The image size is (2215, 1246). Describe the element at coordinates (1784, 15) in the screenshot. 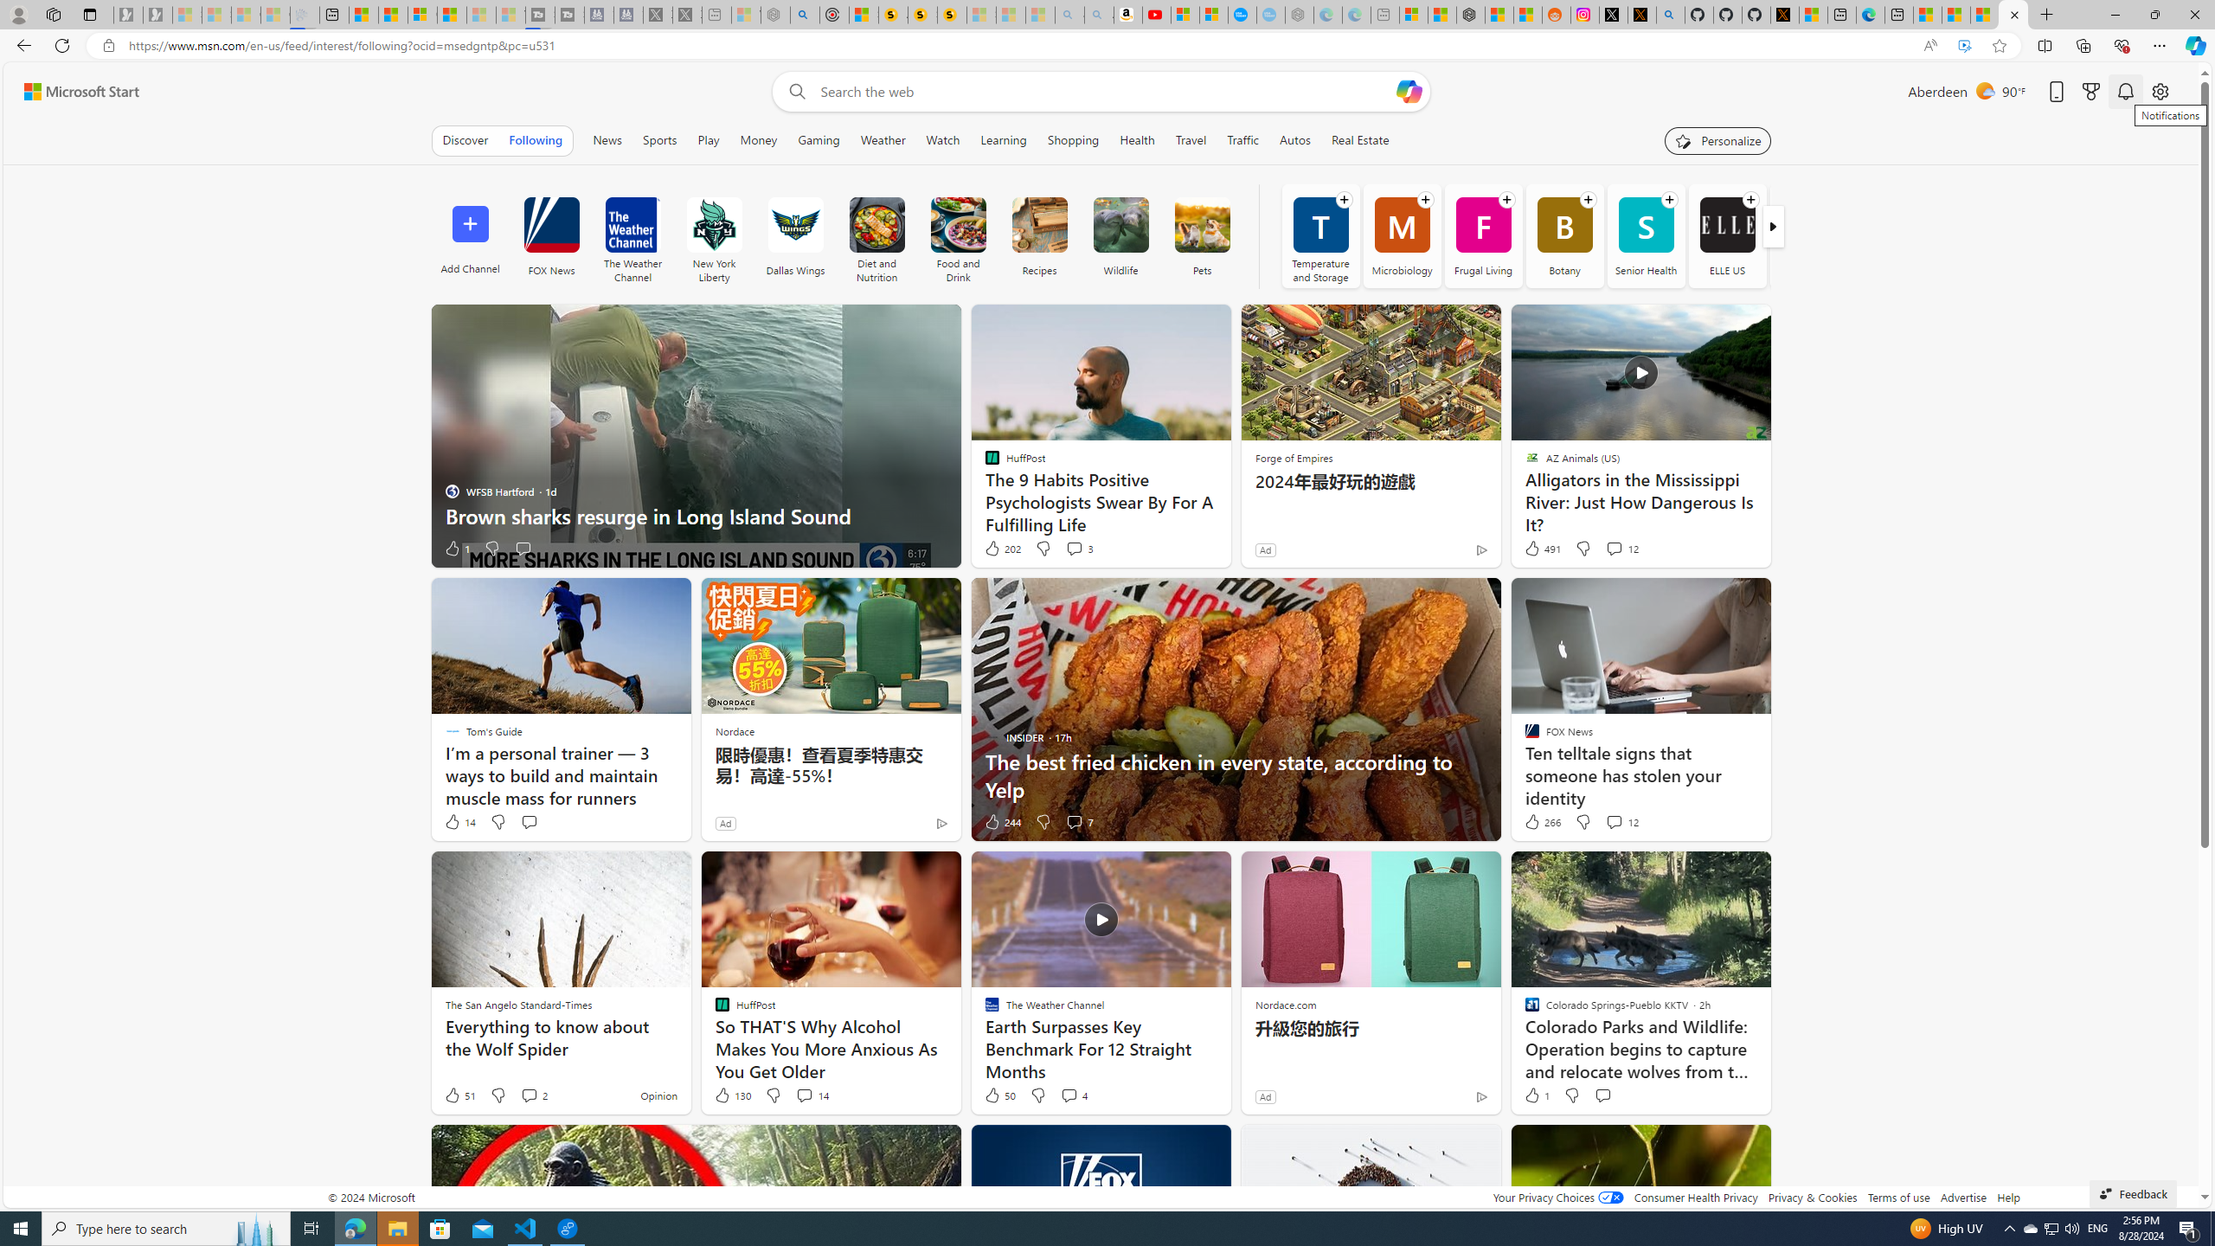

I see `X Privacy Policy` at that location.